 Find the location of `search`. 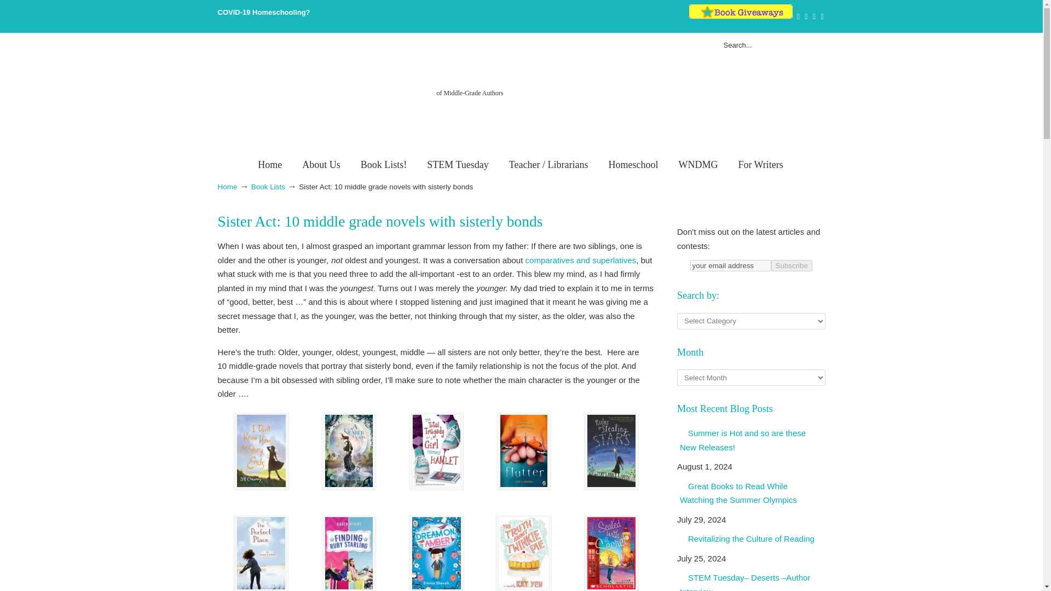

search is located at coordinates (813, 45).